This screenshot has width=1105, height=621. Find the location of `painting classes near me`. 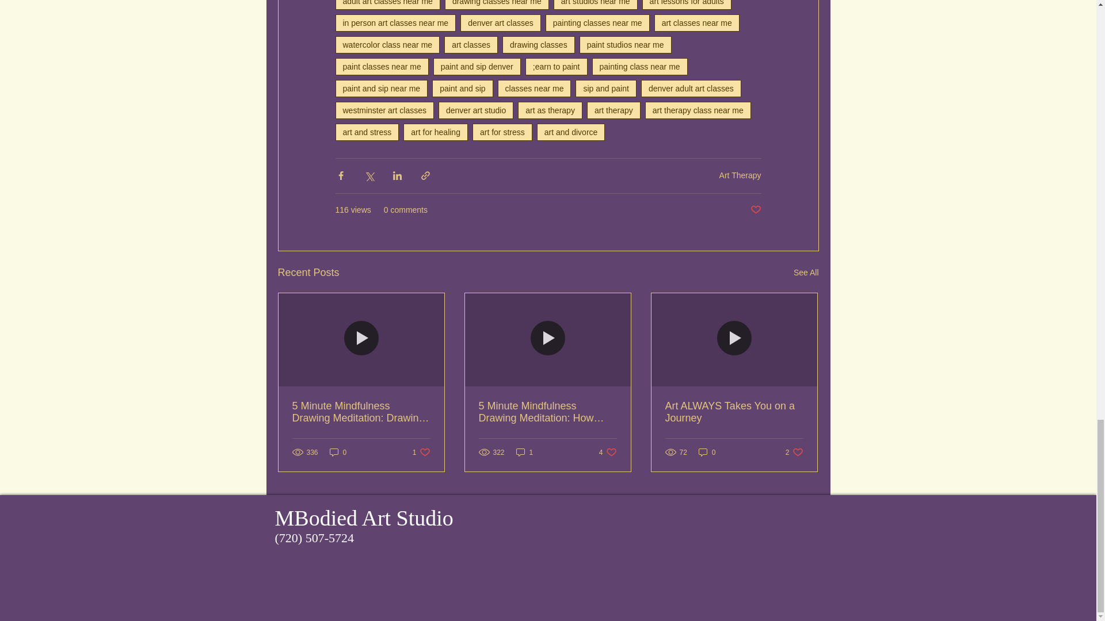

painting classes near me is located at coordinates (597, 23).